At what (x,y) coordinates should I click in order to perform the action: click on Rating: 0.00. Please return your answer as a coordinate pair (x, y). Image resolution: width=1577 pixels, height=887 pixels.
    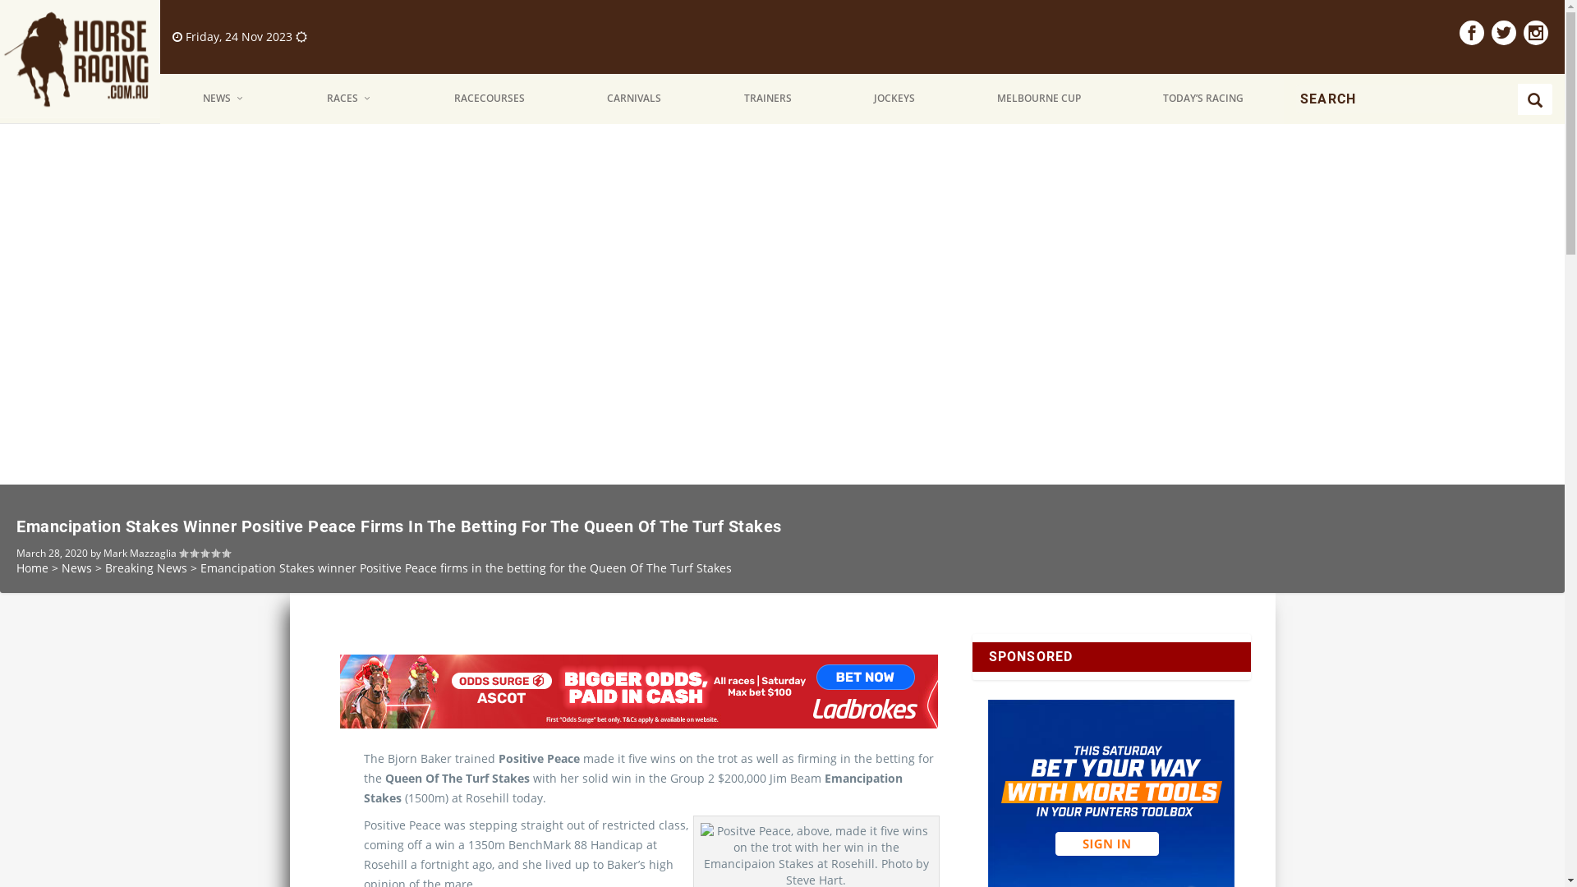
    Looking at the image, I should click on (205, 554).